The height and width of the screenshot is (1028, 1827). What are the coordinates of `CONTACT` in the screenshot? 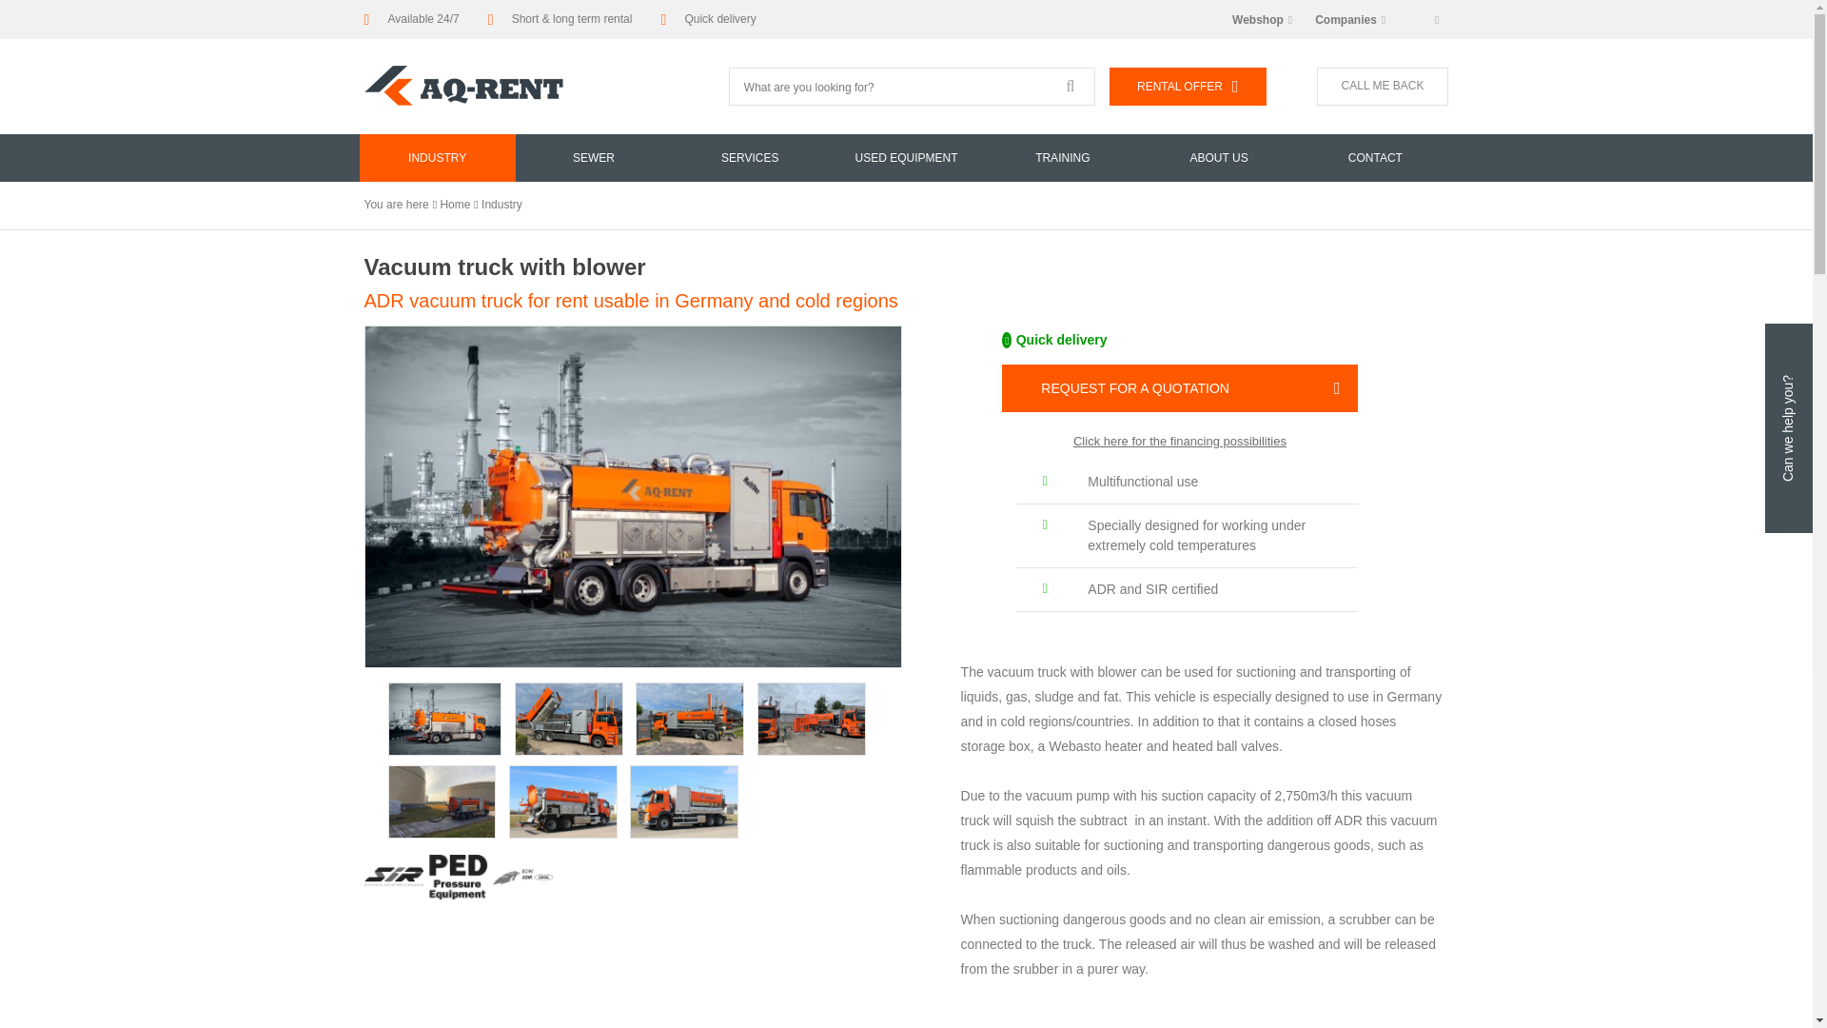 It's located at (1374, 158).